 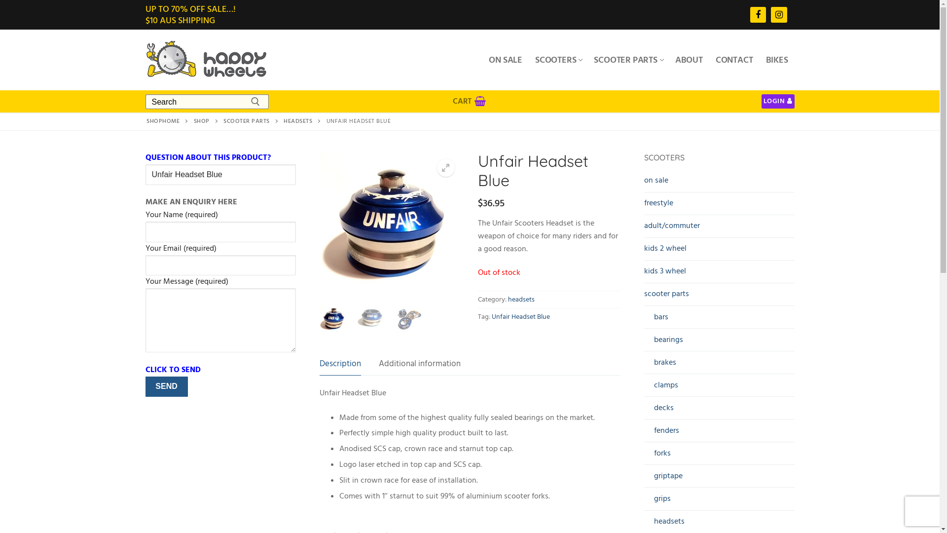 I want to click on adult/commuter, so click(x=719, y=228).